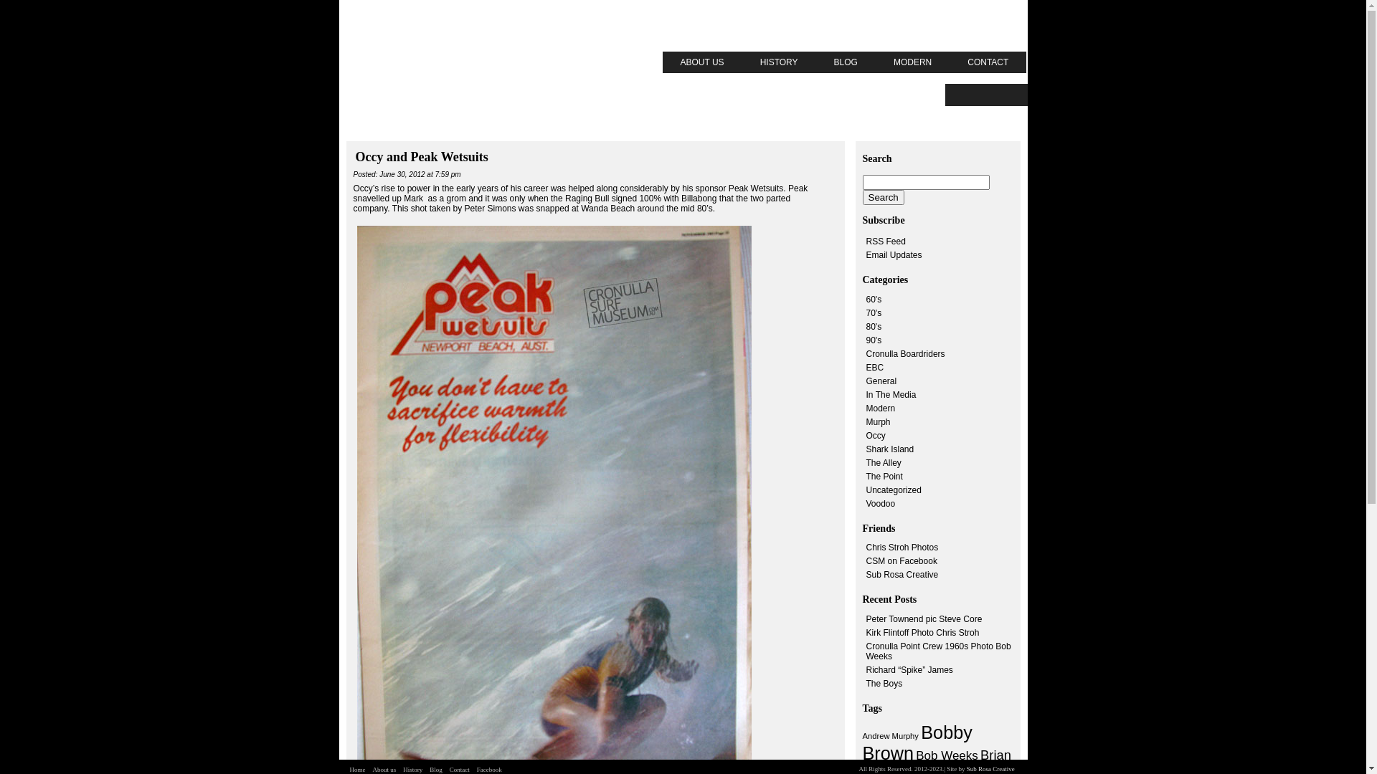 The height and width of the screenshot is (774, 1377). What do you see at coordinates (436, 770) in the screenshot?
I see `Blog` at bounding box center [436, 770].